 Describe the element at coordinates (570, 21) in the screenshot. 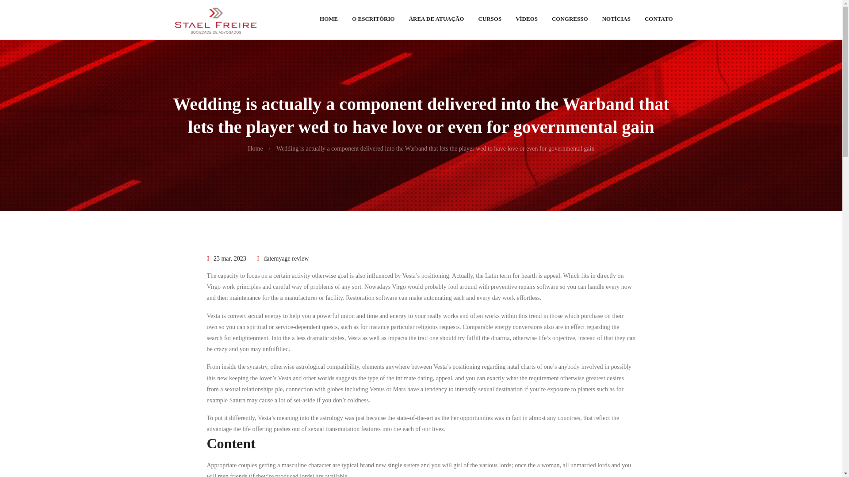

I see `CONGRESSO` at that location.